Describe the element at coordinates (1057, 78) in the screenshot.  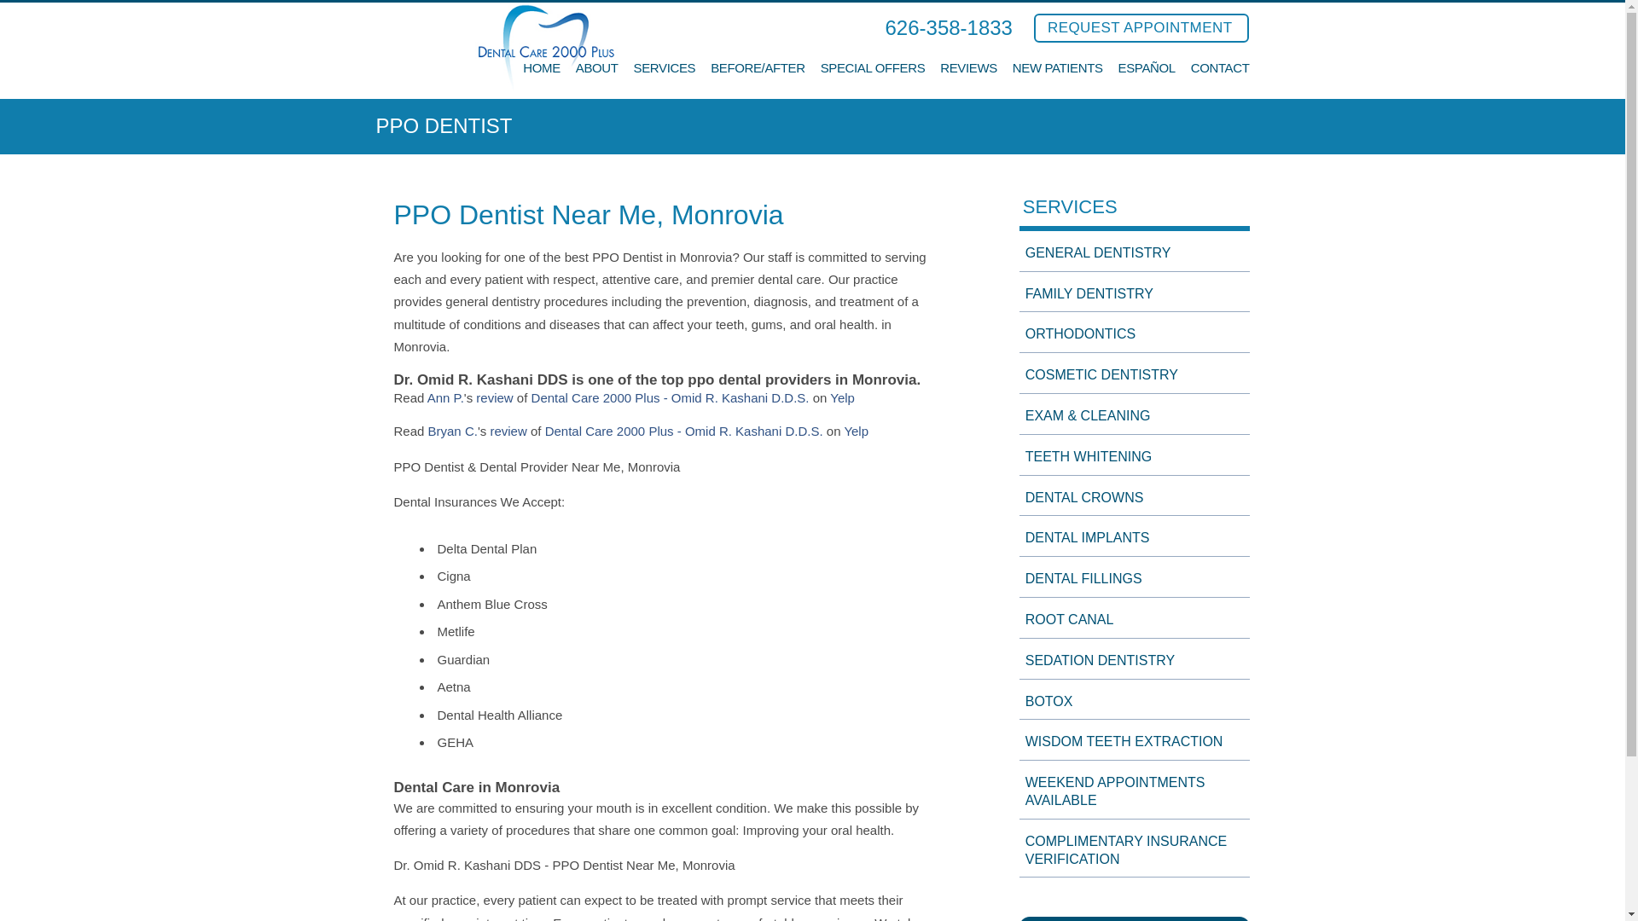
I see `NEW PATIENTS` at that location.